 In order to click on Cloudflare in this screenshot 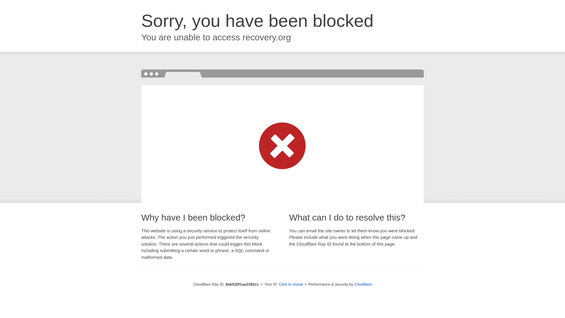, I will do `click(363, 284)`.